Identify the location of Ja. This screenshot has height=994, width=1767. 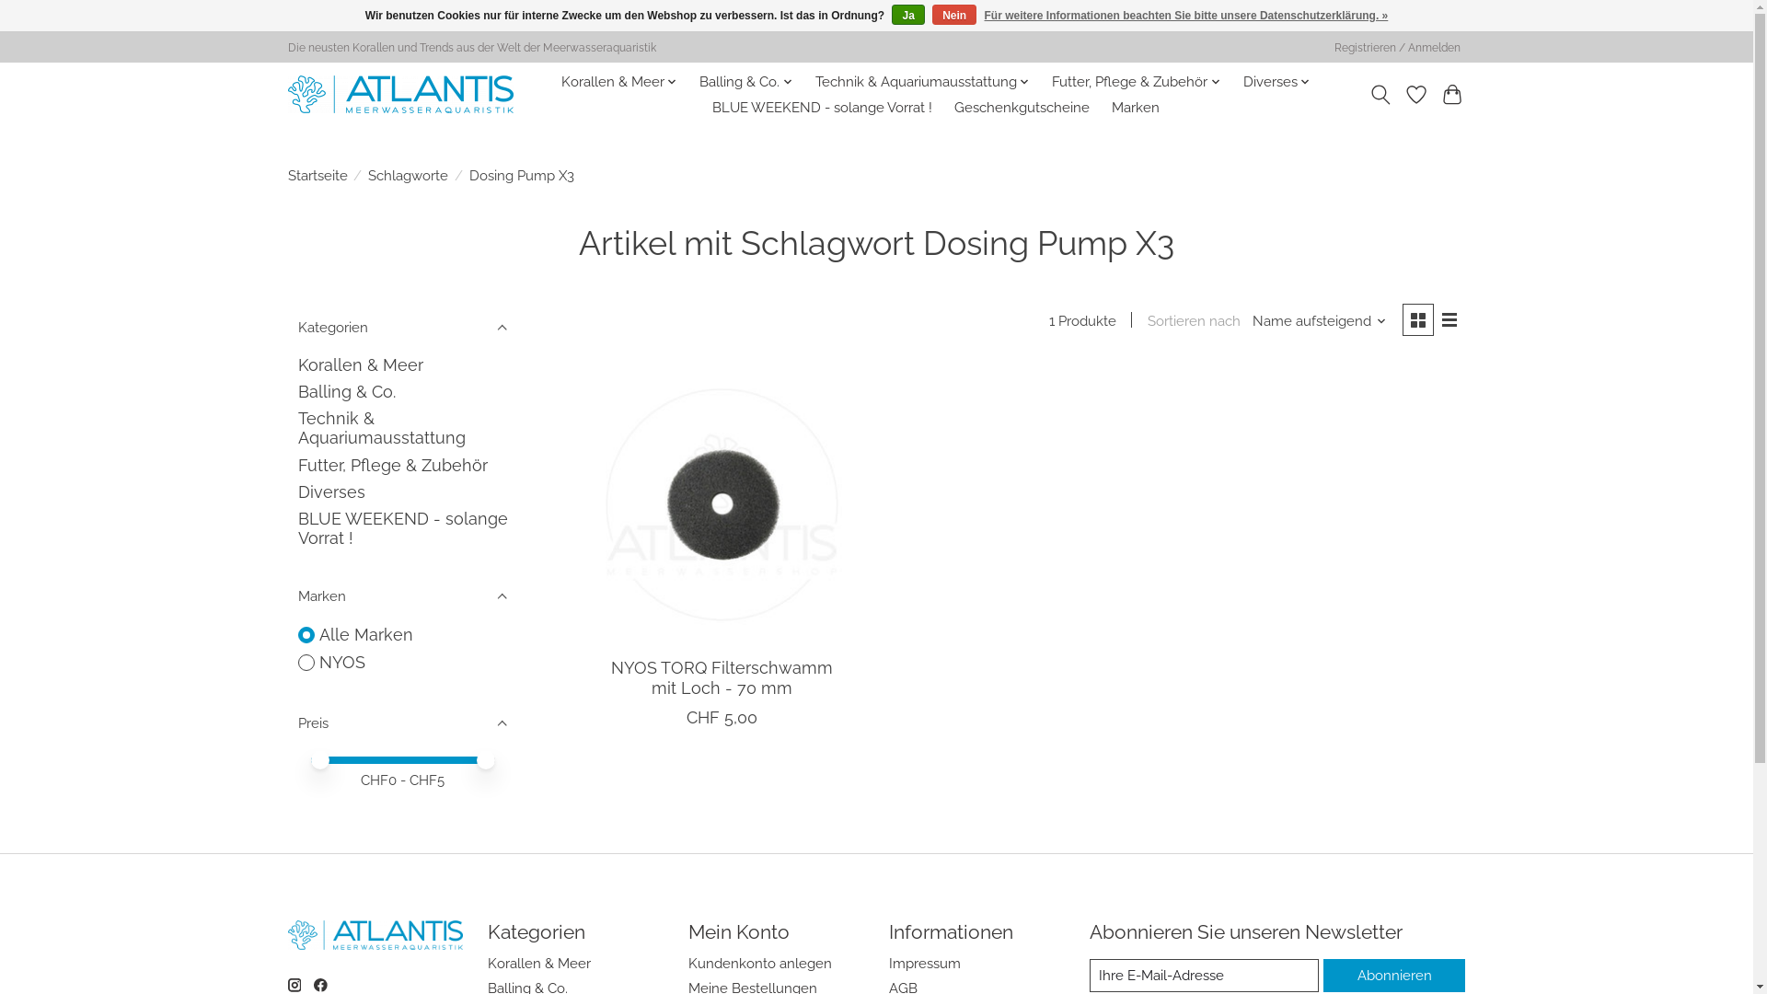
(907, 15).